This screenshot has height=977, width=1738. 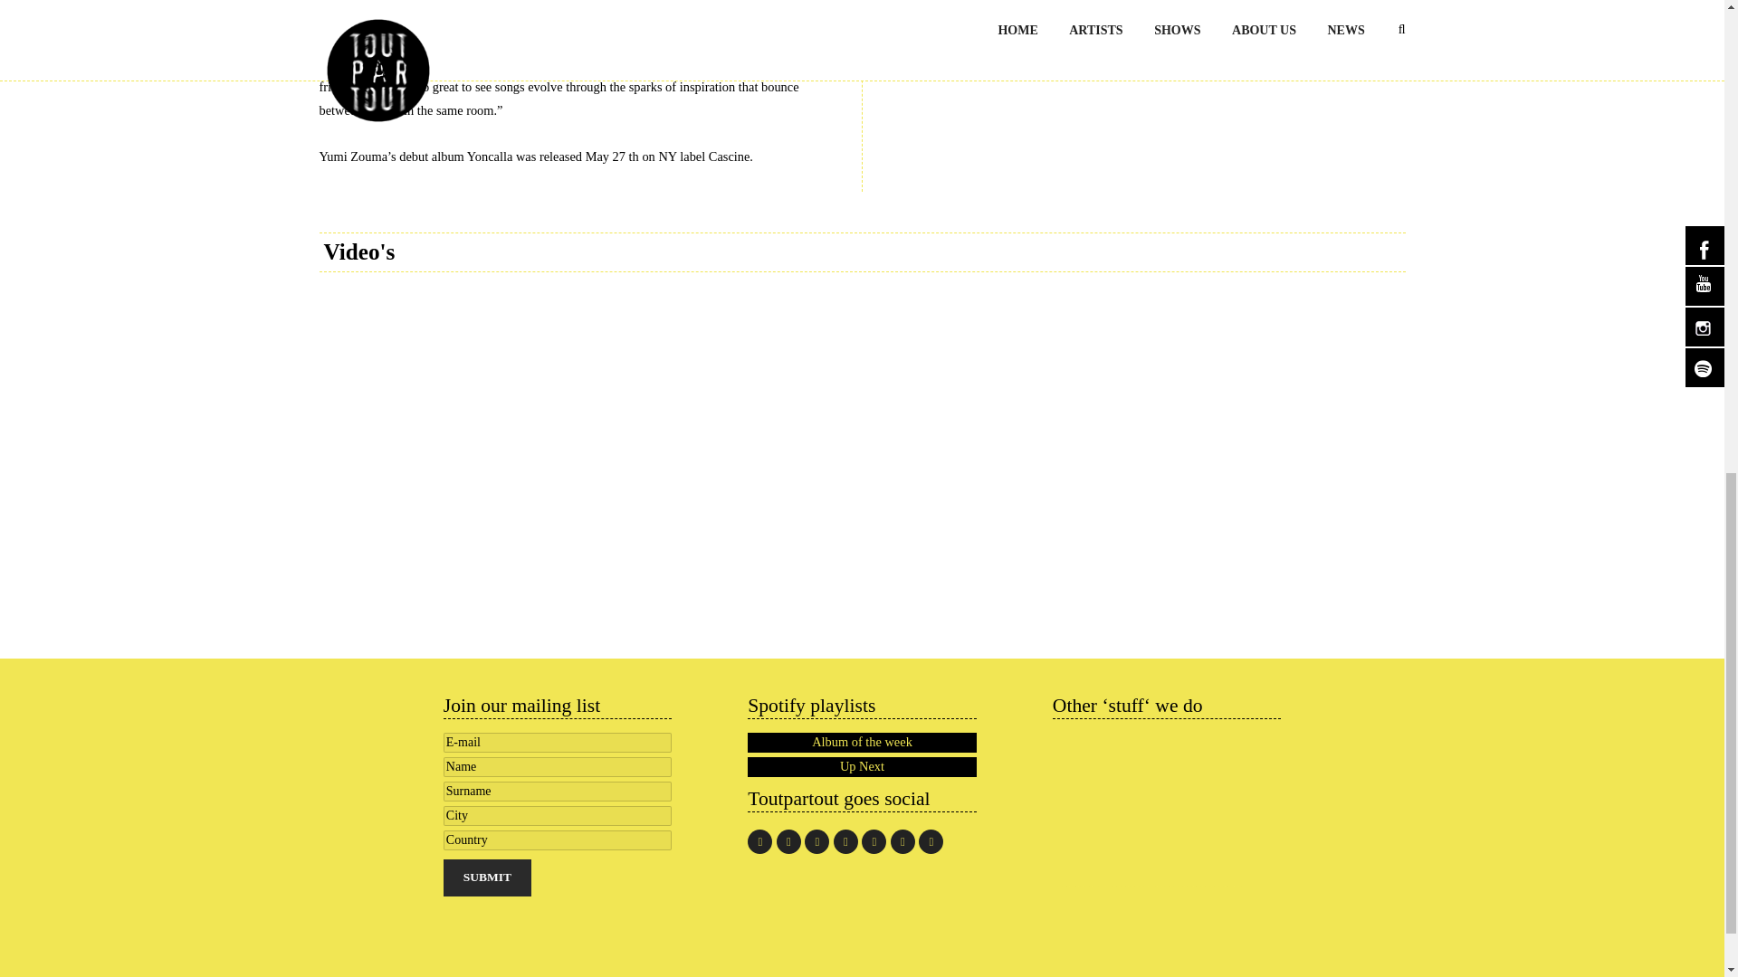 I want to click on Album of the week, so click(x=861, y=742).